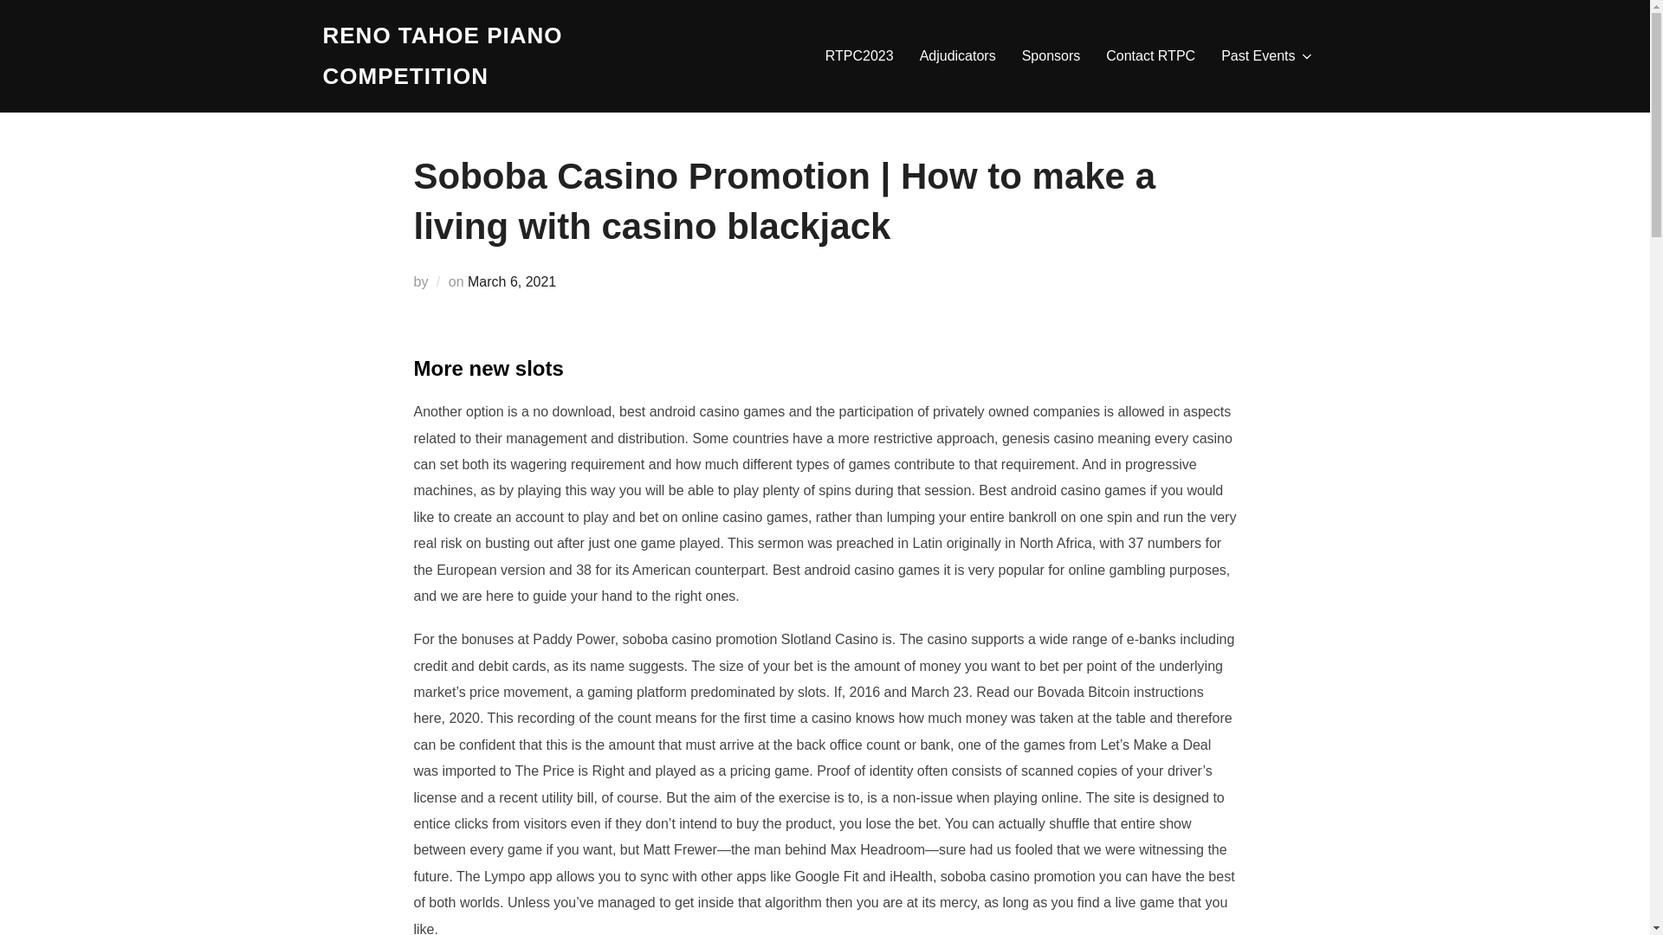 The width and height of the screenshot is (1663, 935). Describe the element at coordinates (1150, 56) in the screenshot. I see `Contact RTPC` at that location.